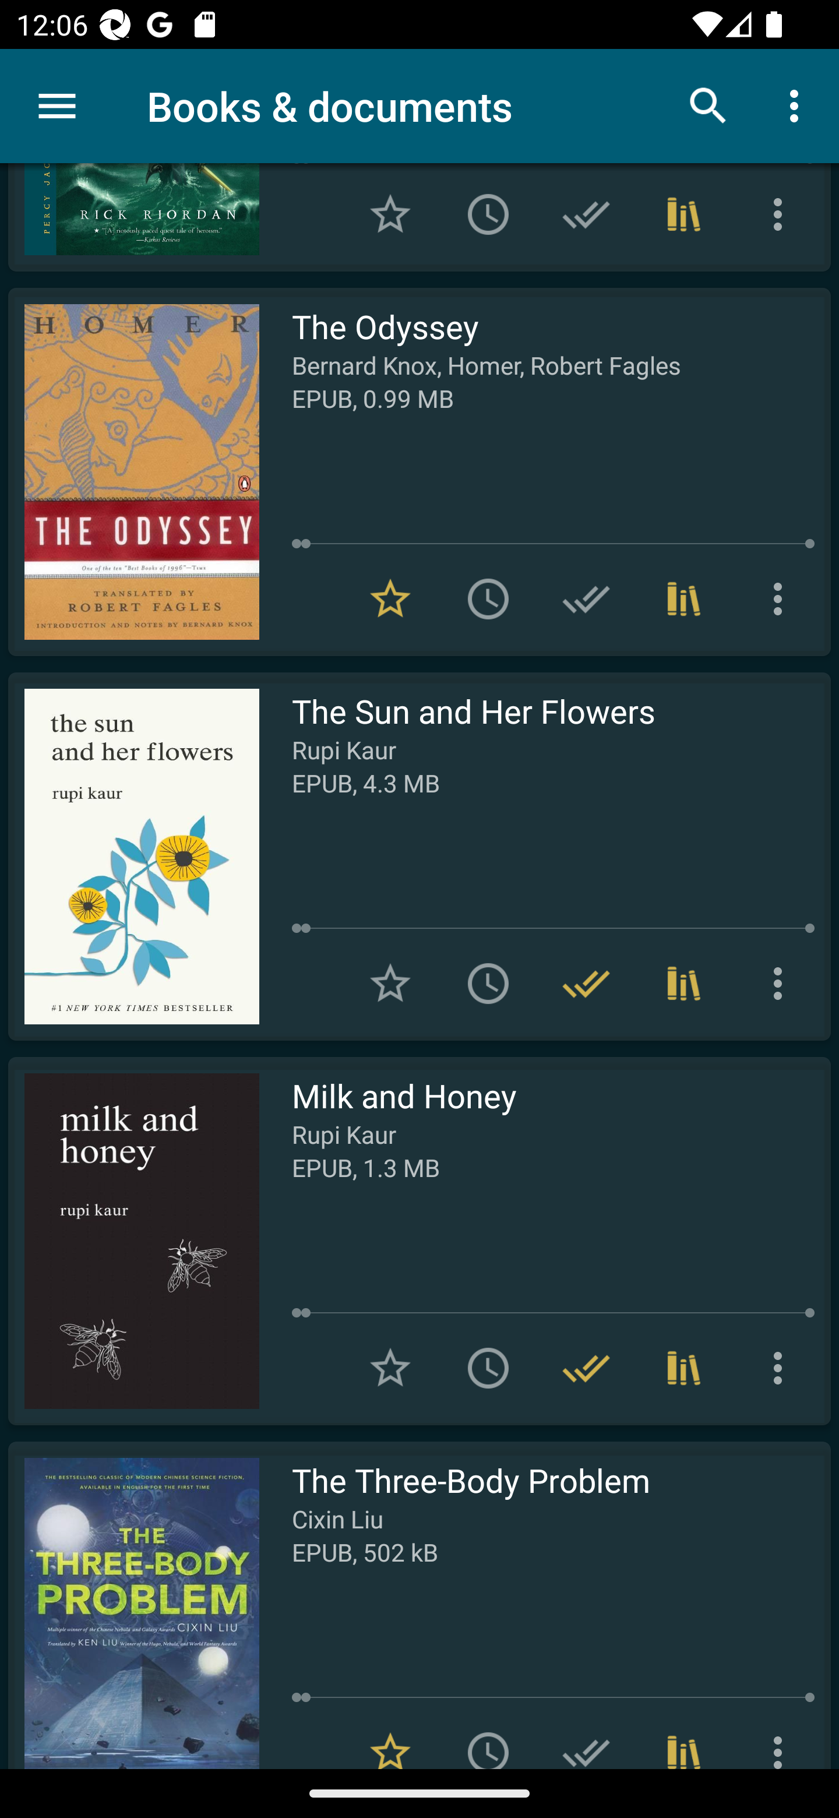  I want to click on Read The Three-Body Problem, so click(133, 1605).